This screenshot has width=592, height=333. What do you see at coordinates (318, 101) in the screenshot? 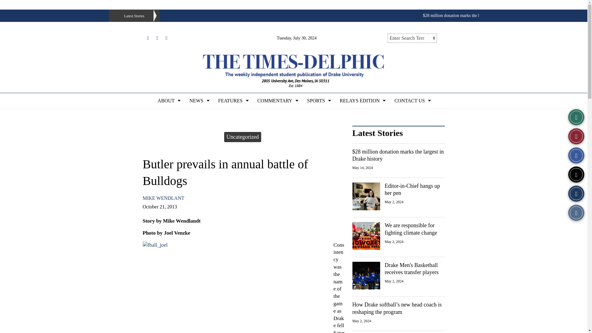
I see `SPORTS` at bounding box center [318, 101].